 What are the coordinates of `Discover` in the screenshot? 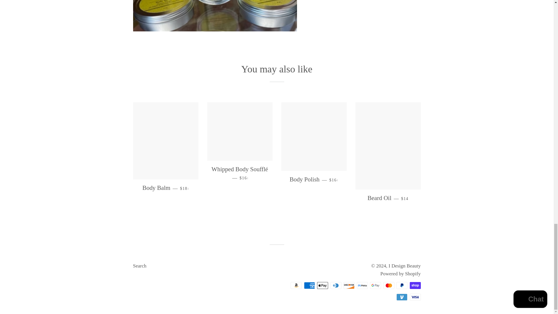 It's located at (349, 285).